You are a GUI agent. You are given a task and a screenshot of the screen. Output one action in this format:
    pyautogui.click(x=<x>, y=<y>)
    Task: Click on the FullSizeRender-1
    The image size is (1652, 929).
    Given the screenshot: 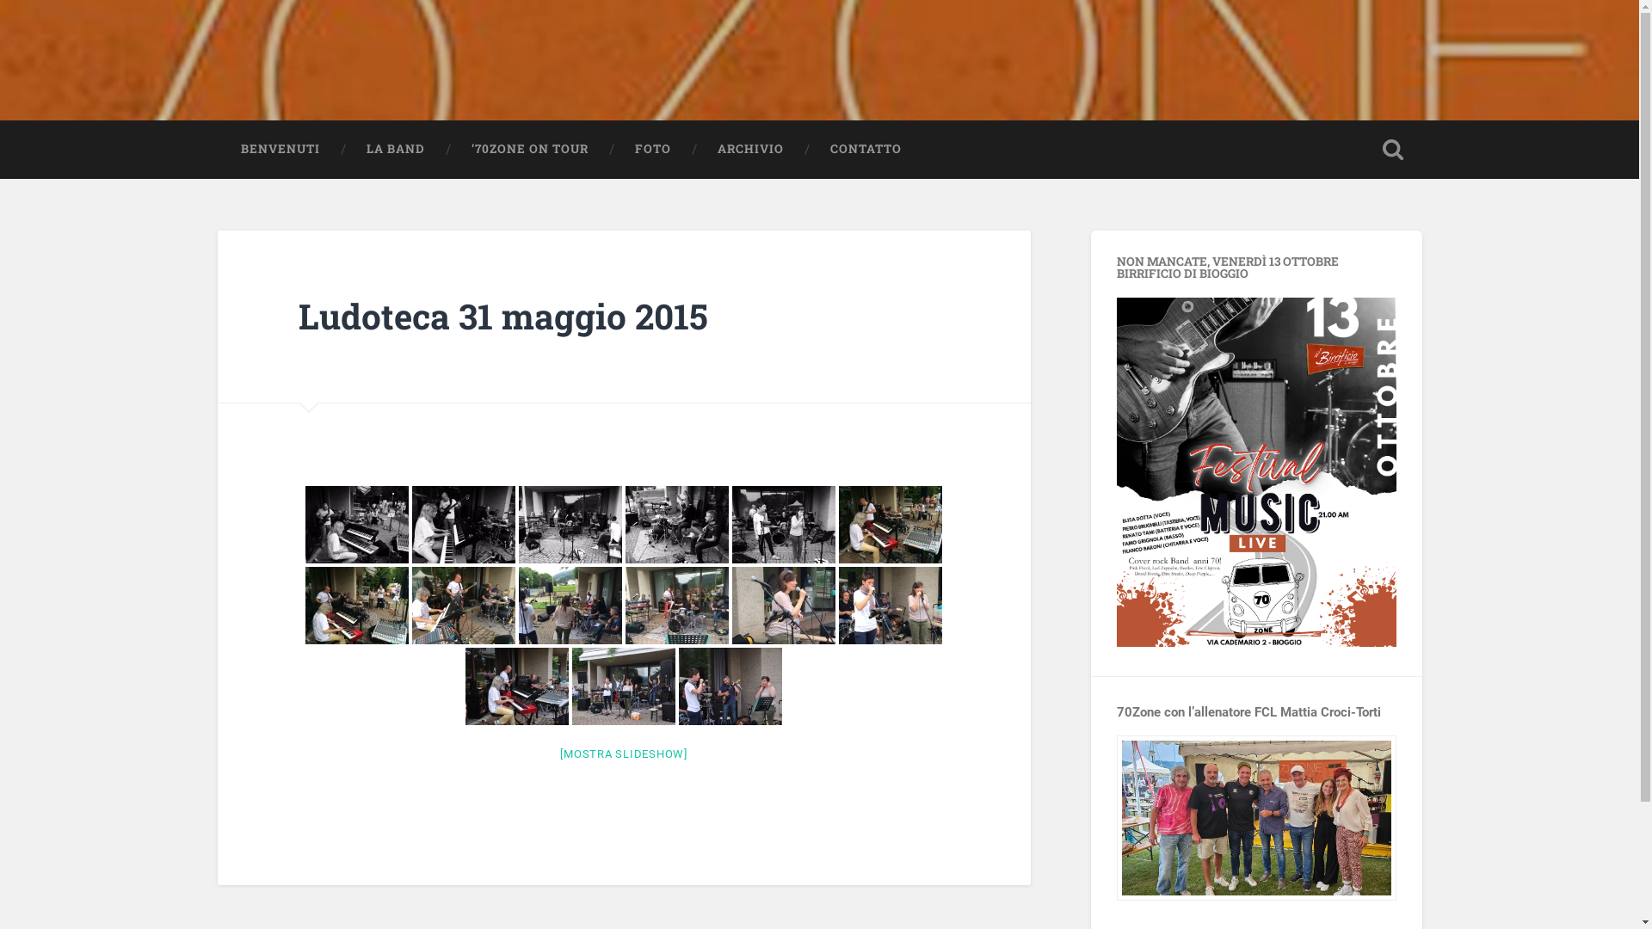 What is the action you would take?
    pyautogui.click(x=357, y=525)
    